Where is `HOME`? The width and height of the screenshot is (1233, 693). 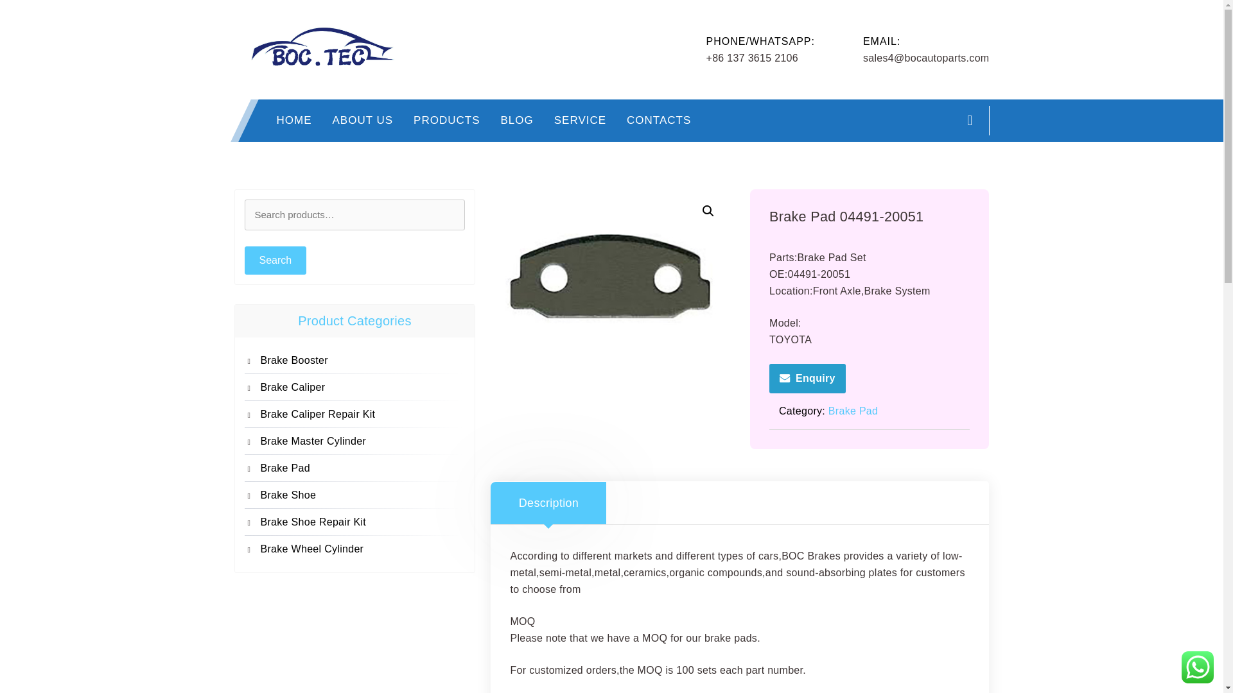
HOME is located at coordinates (294, 121).